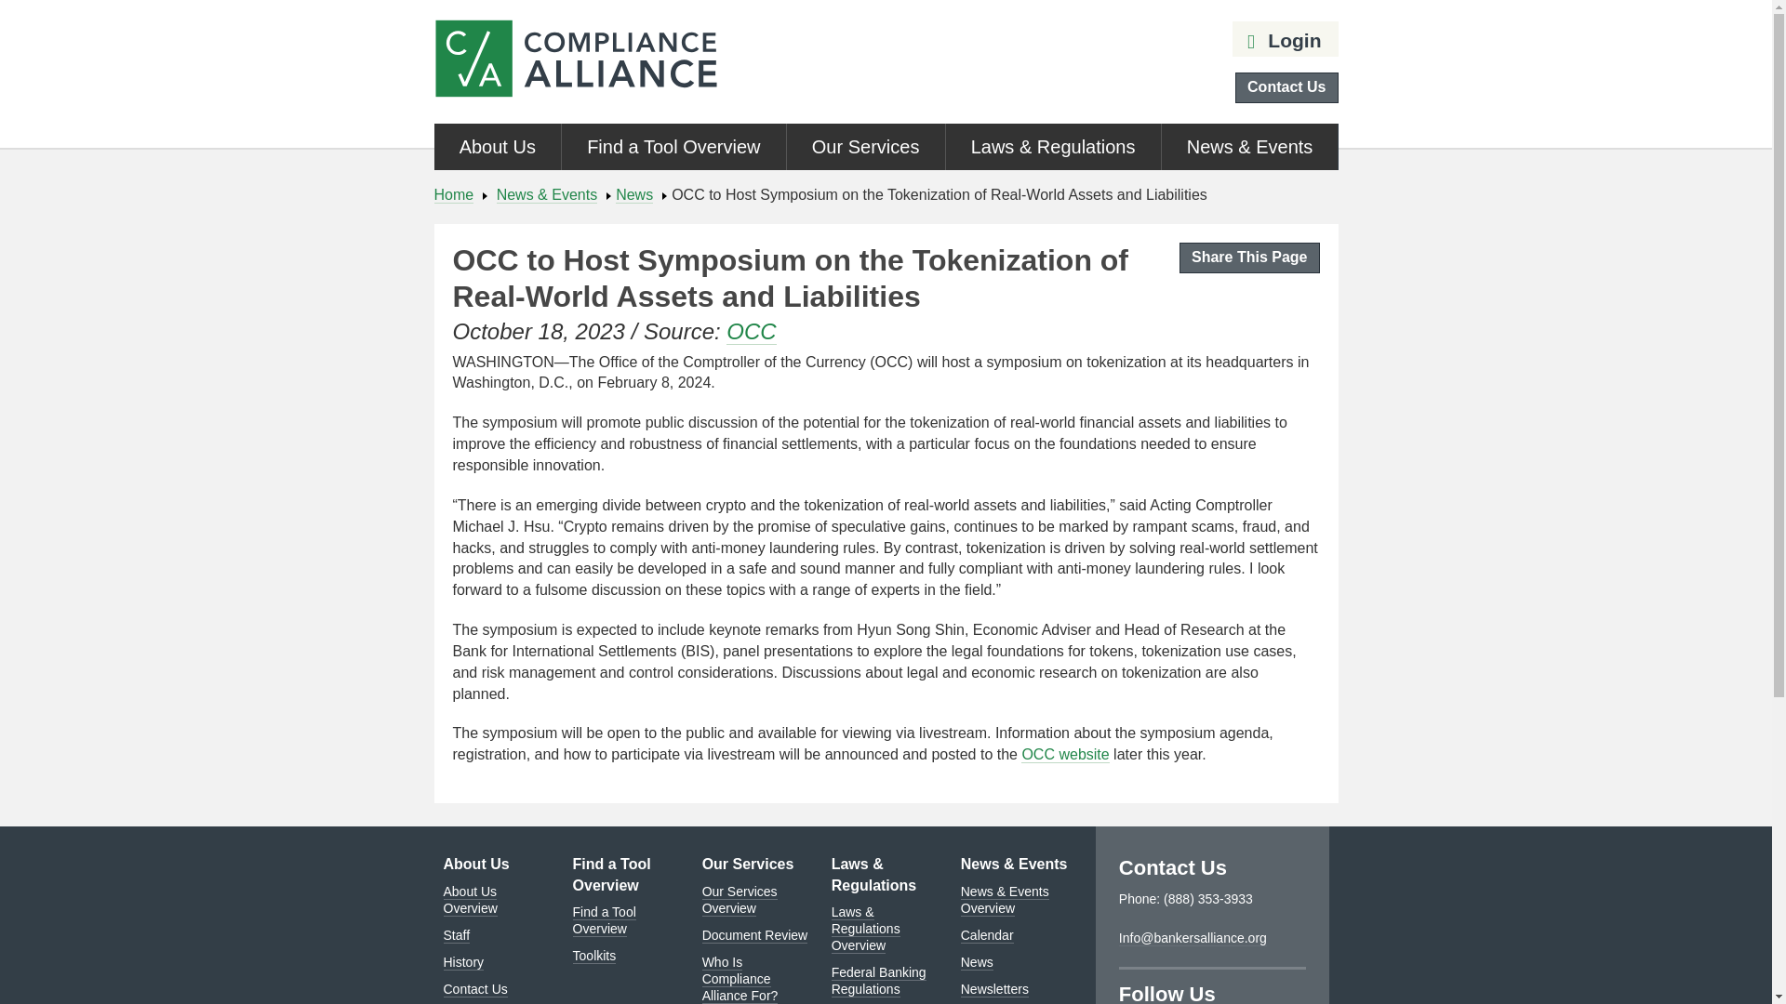 The image size is (1786, 1004). Describe the element at coordinates (1065, 755) in the screenshot. I see `OCC website` at that location.